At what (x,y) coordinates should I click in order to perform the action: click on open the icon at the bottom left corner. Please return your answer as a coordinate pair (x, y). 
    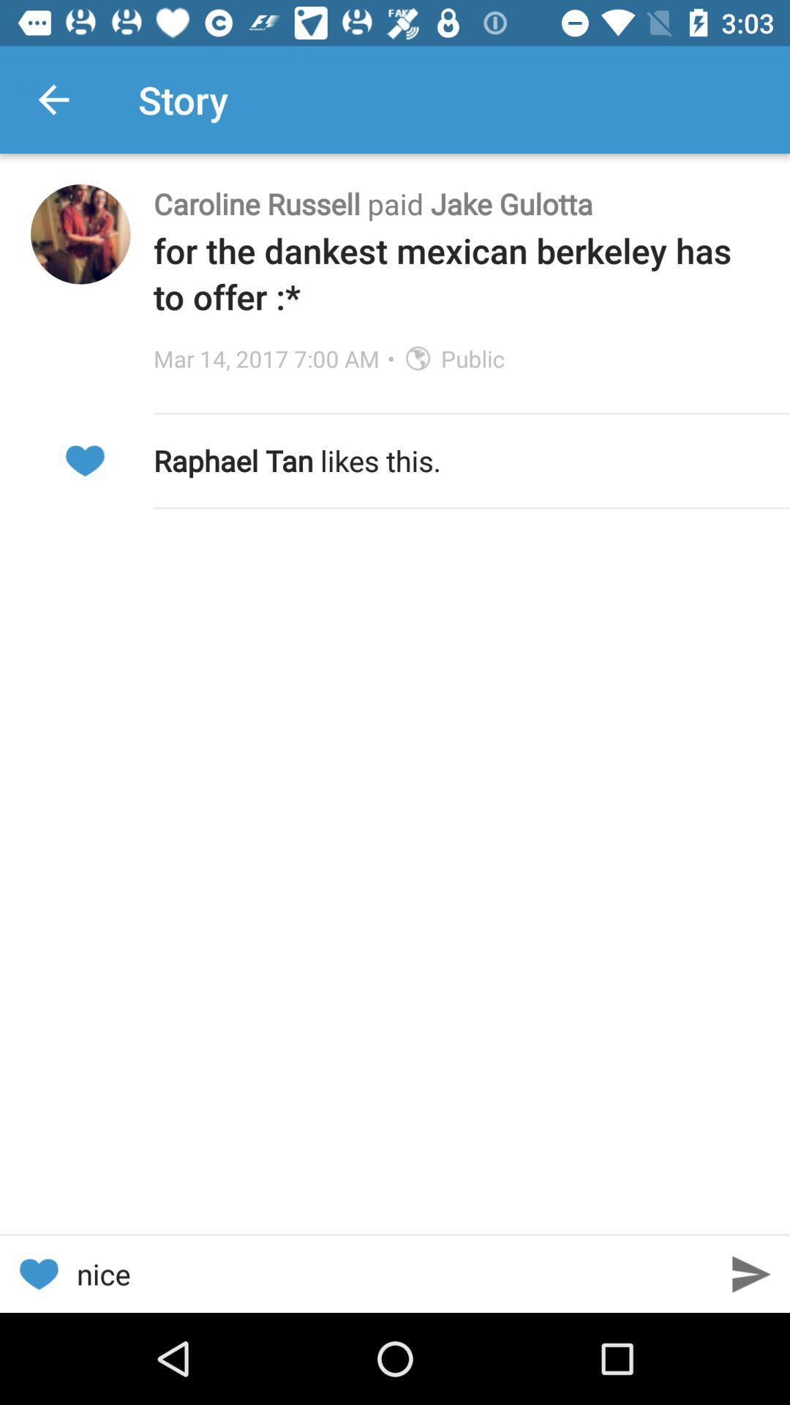
    Looking at the image, I should click on (38, 1273).